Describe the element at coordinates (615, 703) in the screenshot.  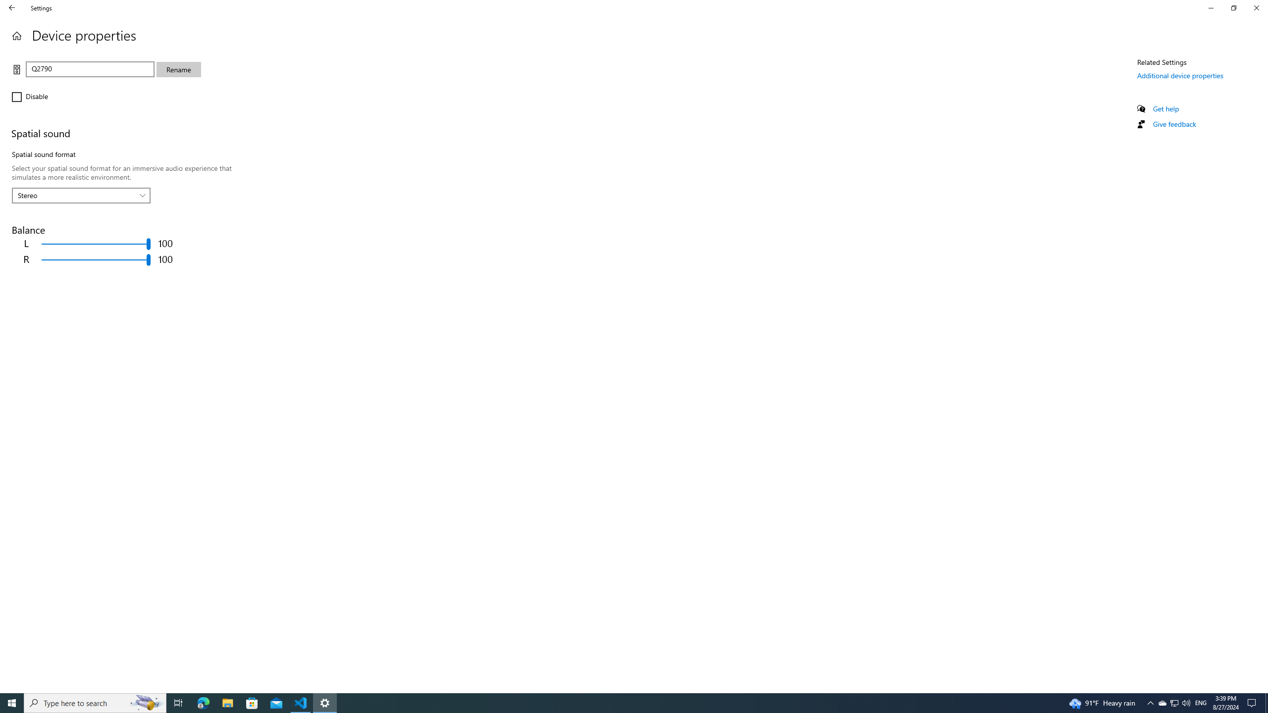
I see `Running applications` at that location.